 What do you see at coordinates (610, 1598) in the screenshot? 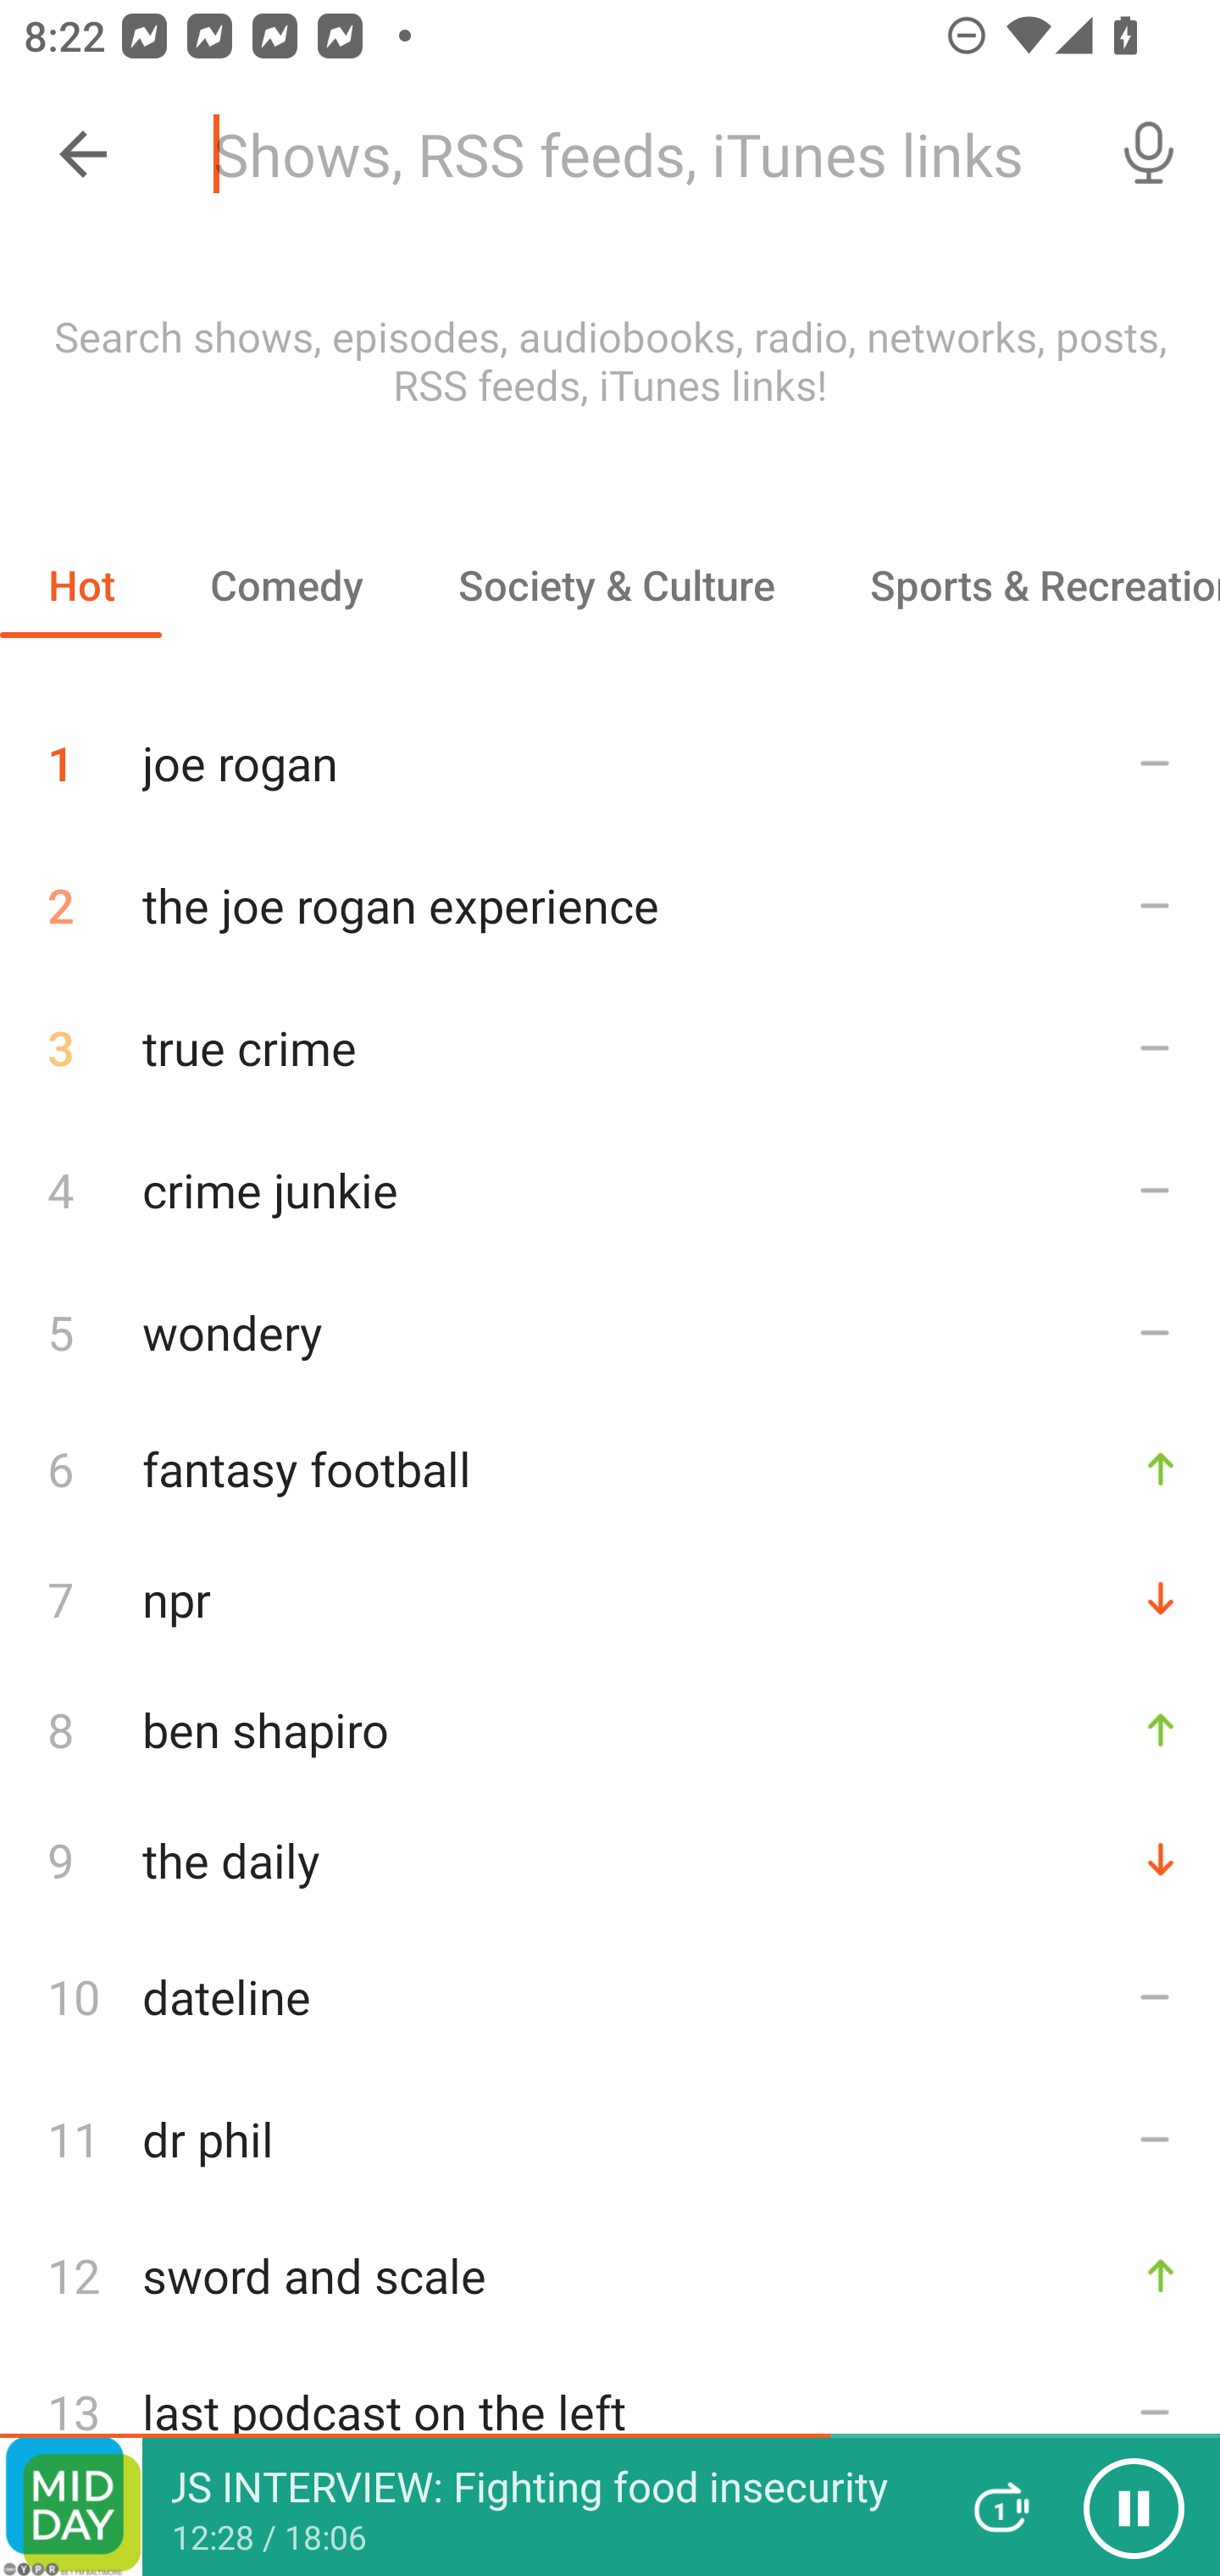
I see `7 npr` at bounding box center [610, 1598].